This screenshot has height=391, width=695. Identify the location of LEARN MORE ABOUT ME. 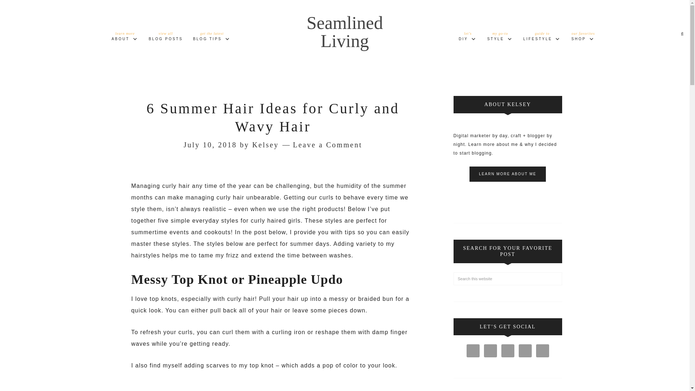
(500, 38).